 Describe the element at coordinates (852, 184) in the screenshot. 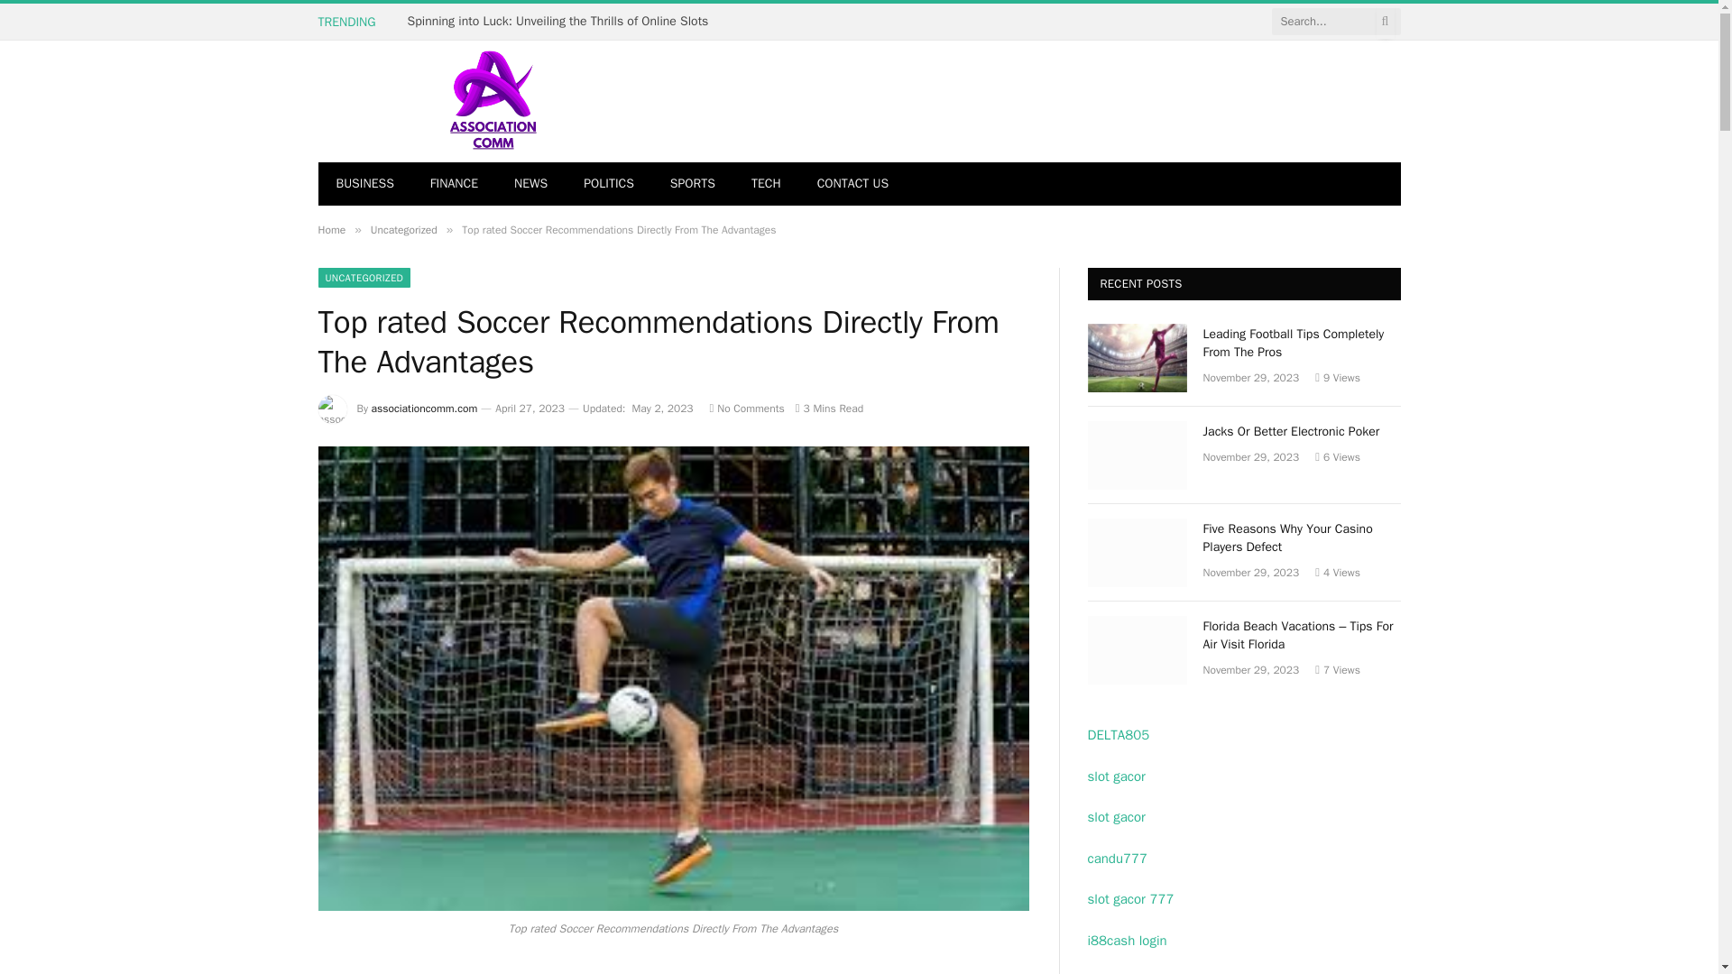

I see `CONTACT US` at that location.